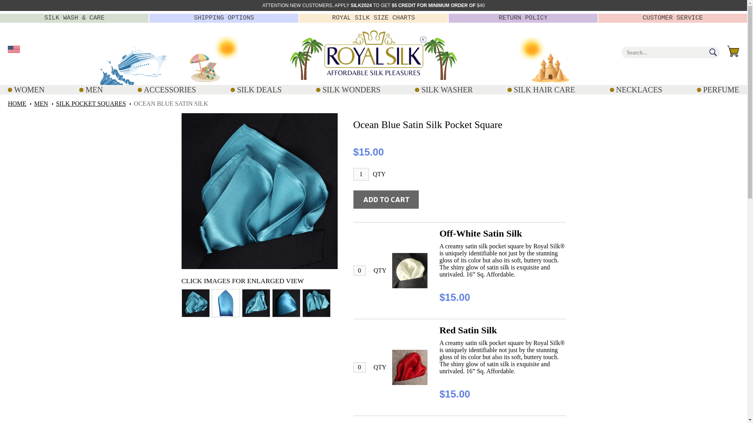  I want to click on ROYAL SILK SIZE CHARTS, so click(373, 18).